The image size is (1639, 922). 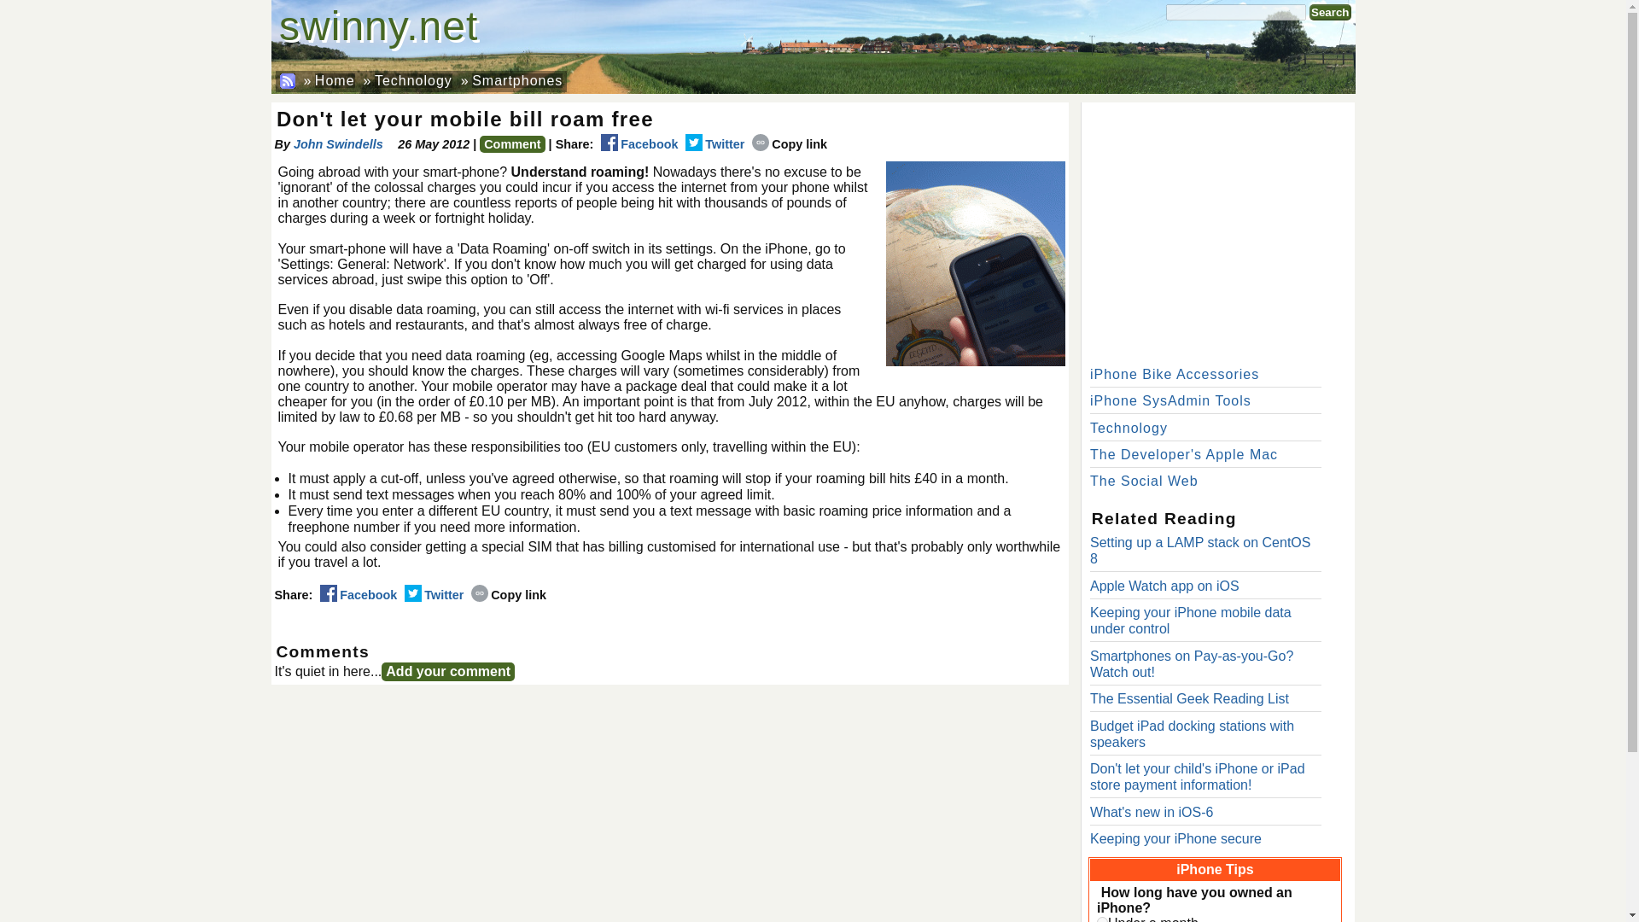 What do you see at coordinates (1190, 620) in the screenshot?
I see `Keeping your iPhone mobile data under control` at bounding box center [1190, 620].